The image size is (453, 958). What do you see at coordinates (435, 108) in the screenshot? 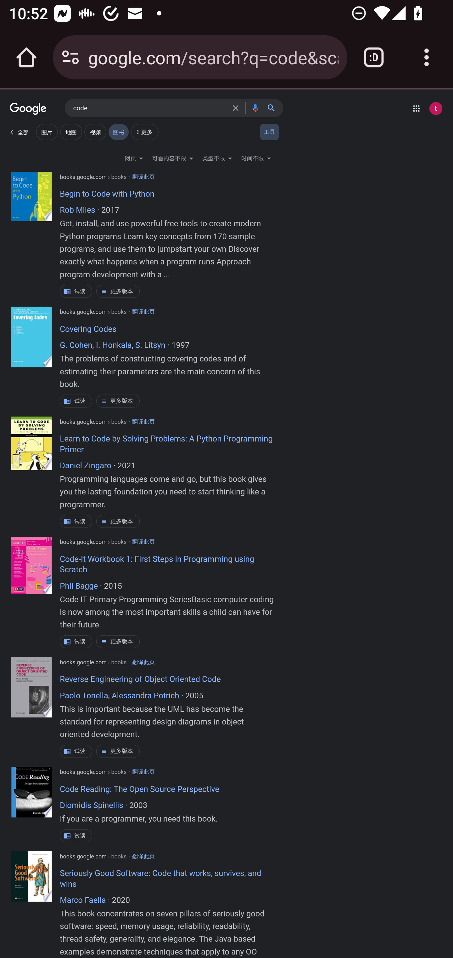
I see `Google 账号： test appium (testappium002@gmail.com)` at bounding box center [435, 108].